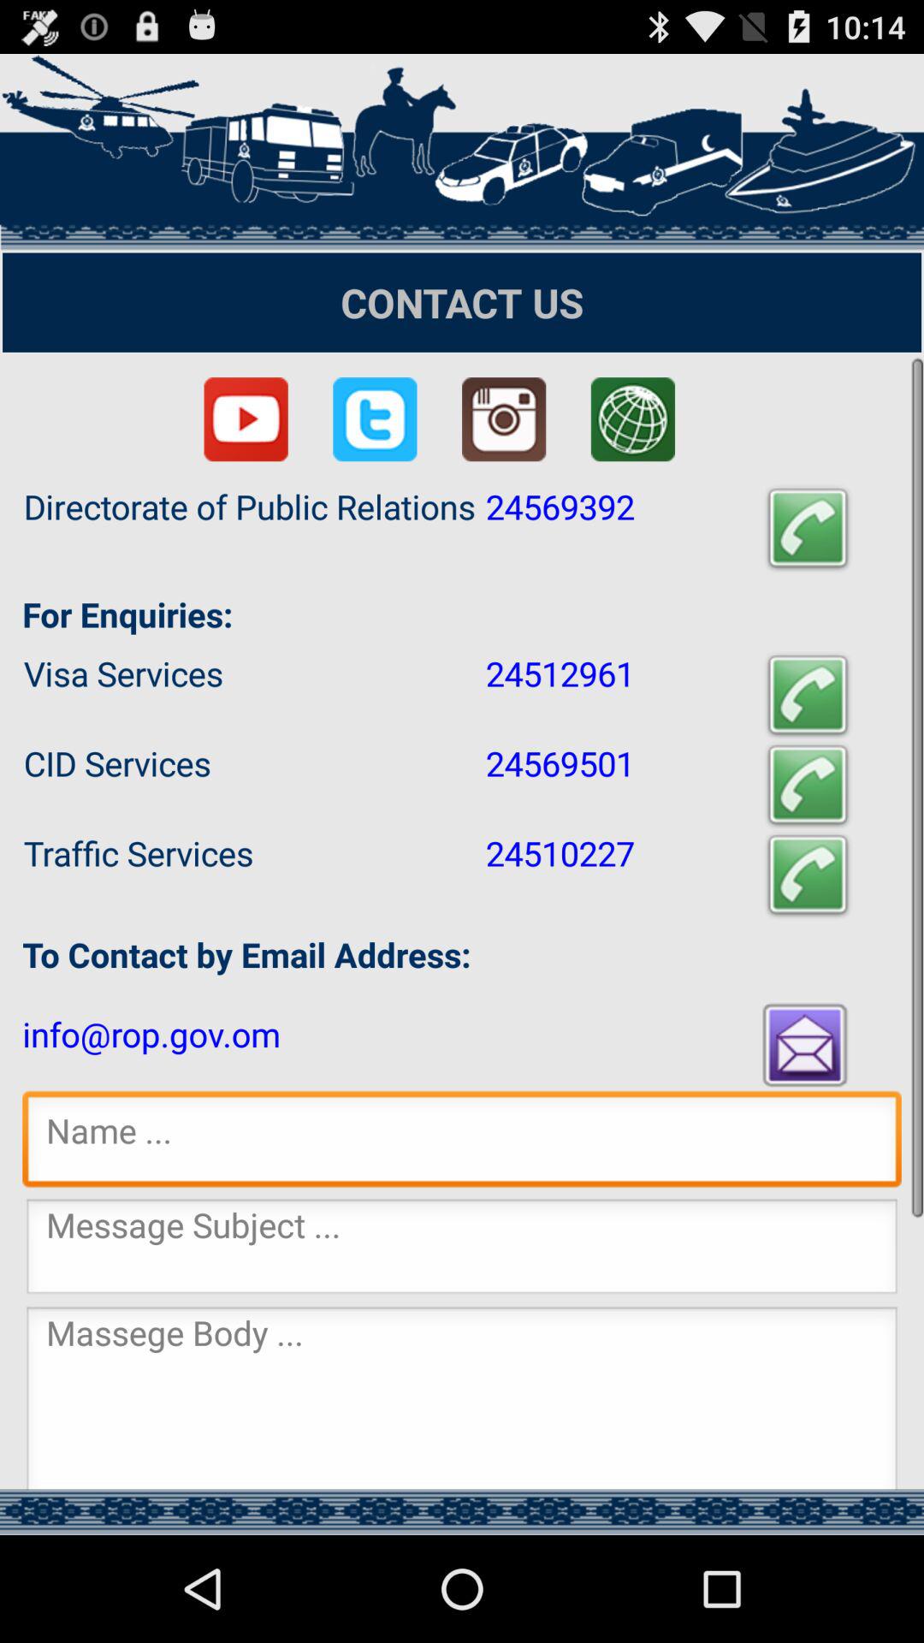 The height and width of the screenshot is (1643, 924). I want to click on twitter contact, so click(375, 419).